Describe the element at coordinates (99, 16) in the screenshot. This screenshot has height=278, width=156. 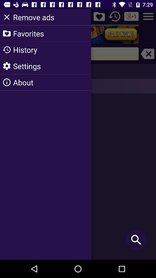
I see `click the icon right to remove ads` at that location.